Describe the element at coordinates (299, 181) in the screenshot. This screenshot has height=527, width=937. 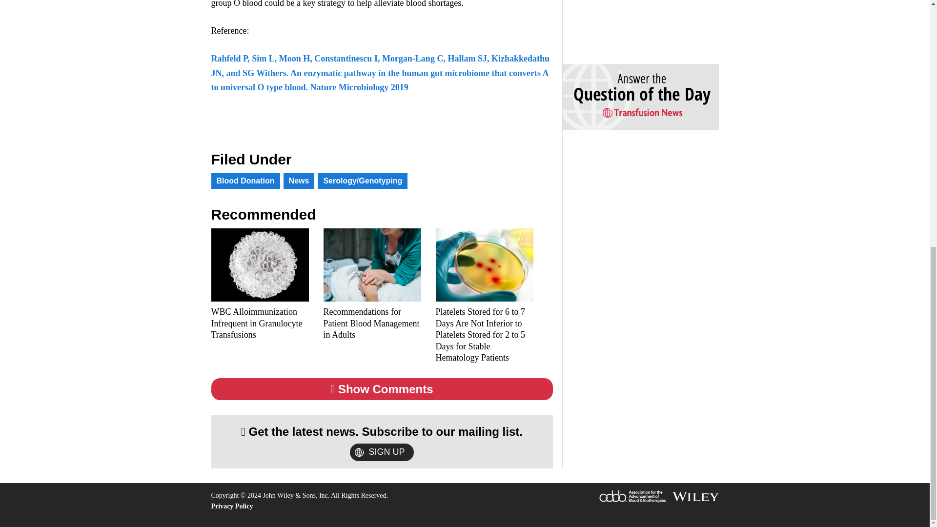
I see `News` at that location.